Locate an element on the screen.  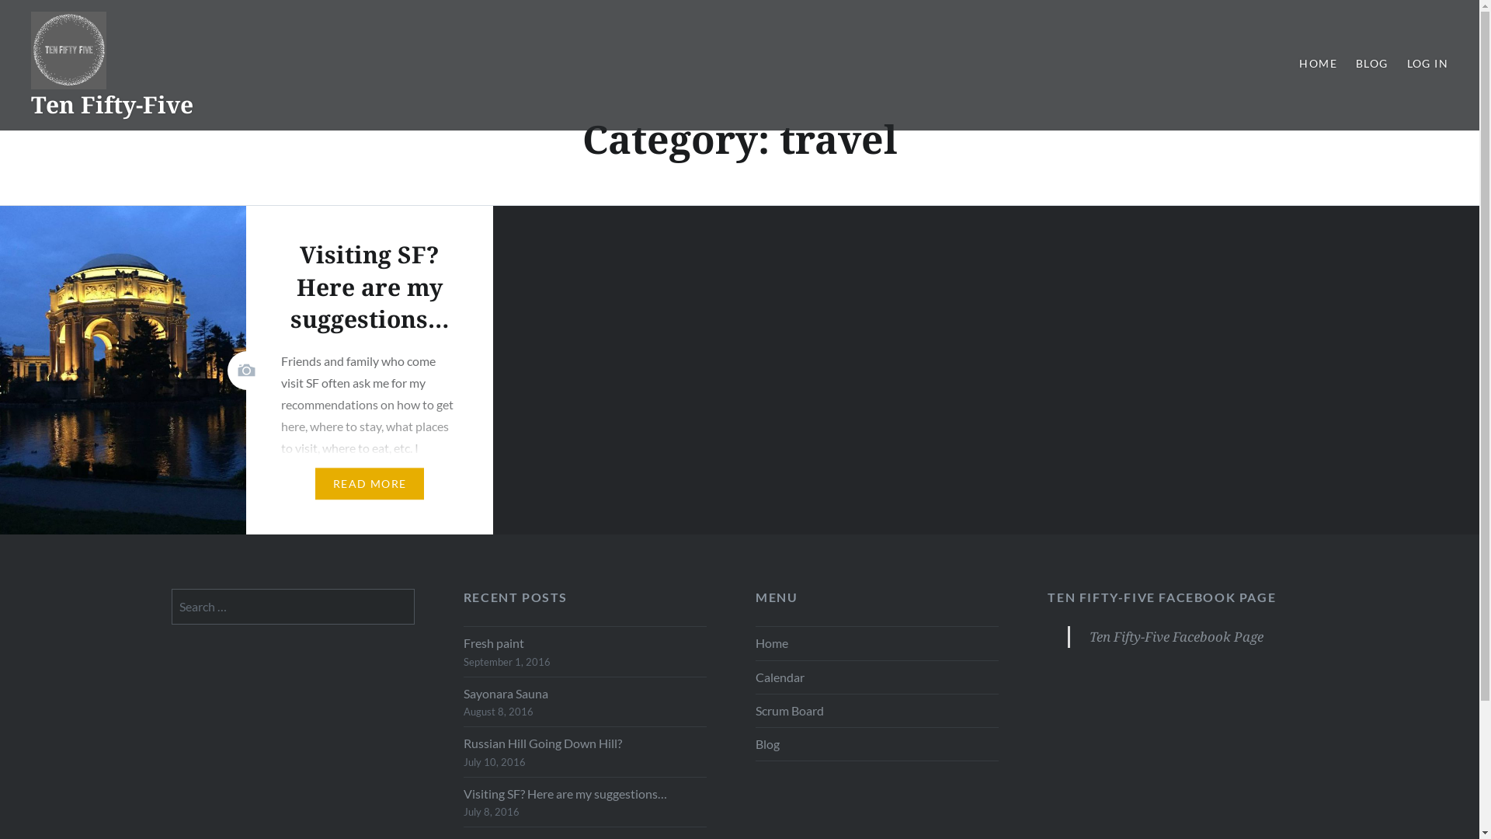
Sayonara Sauna is located at coordinates (586, 694).